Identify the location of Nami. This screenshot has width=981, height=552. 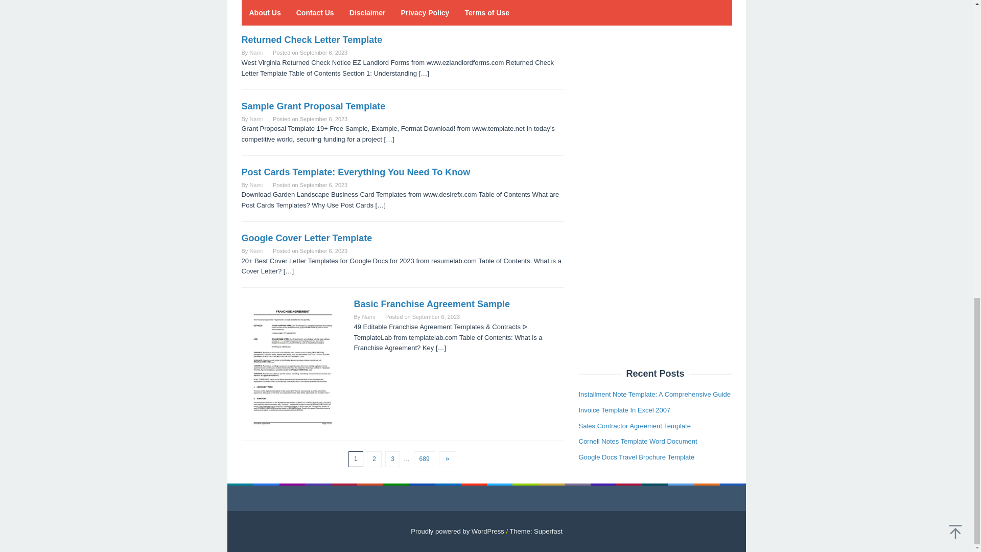
(368, 317).